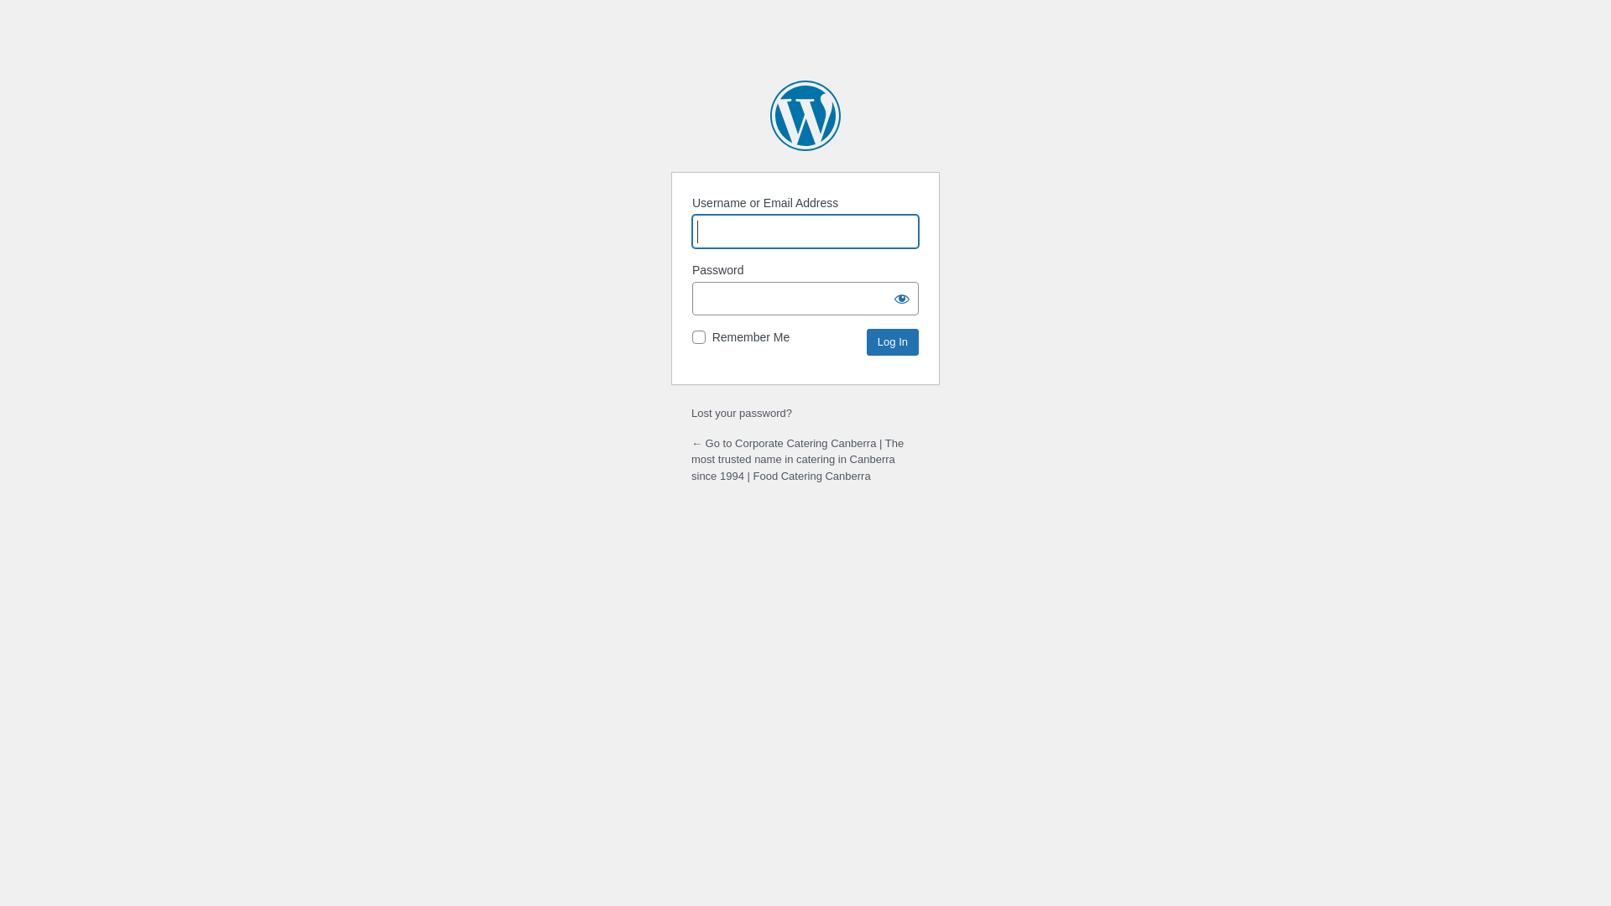 This screenshot has width=1611, height=906. Describe the element at coordinates (805, 116) in the screenshot. I see `Powered by WordPress` at that location.